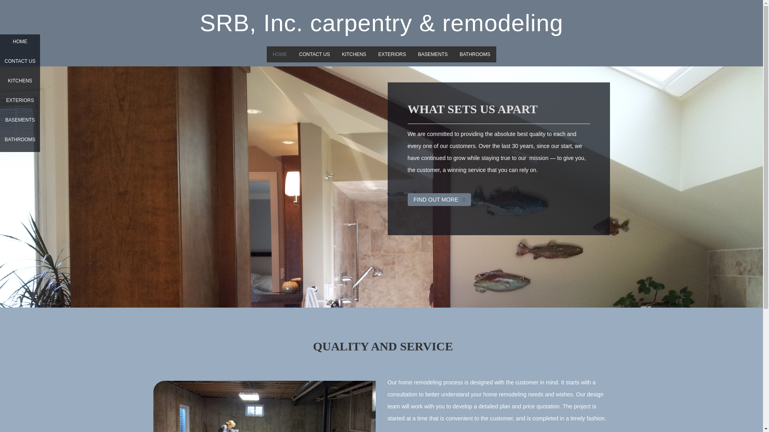 This screenshot has height=432, width=769. I want to click on BASEMENTS, so click(433, 54).